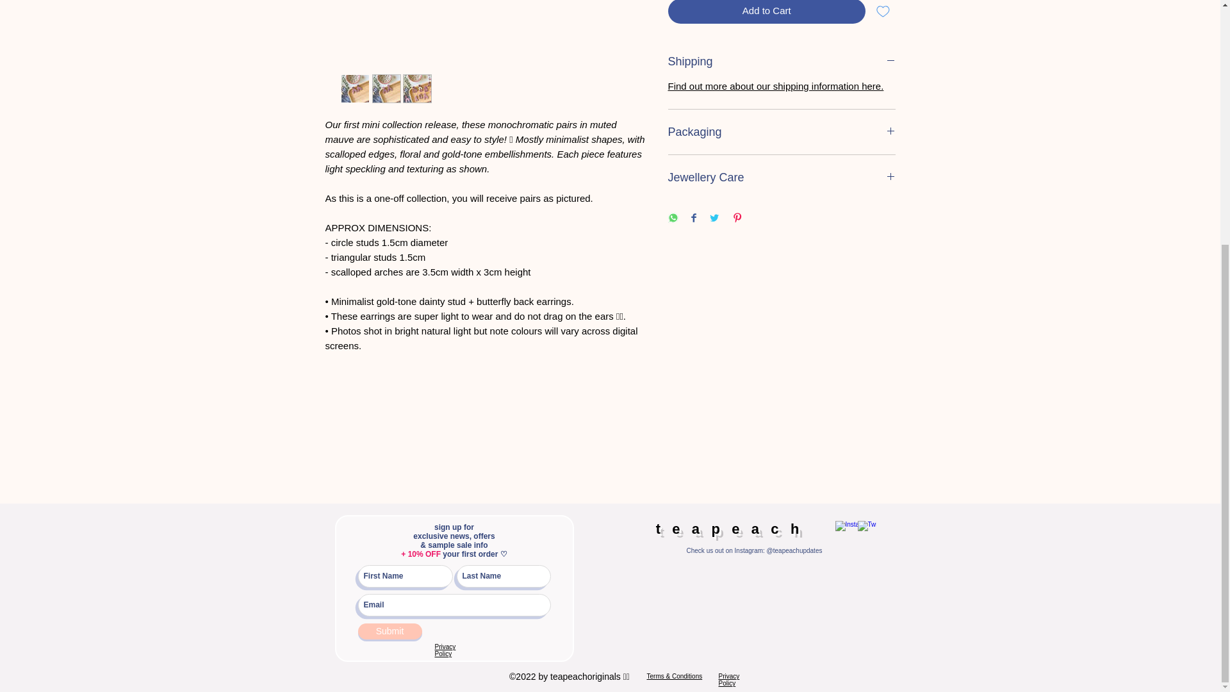 Image resolution: width=1230 pixels, height=692 pixels. What do you see at coordinates (729, 679) in the screenshot?
I see `Privacy Policy` at bounding box center [729, 679].